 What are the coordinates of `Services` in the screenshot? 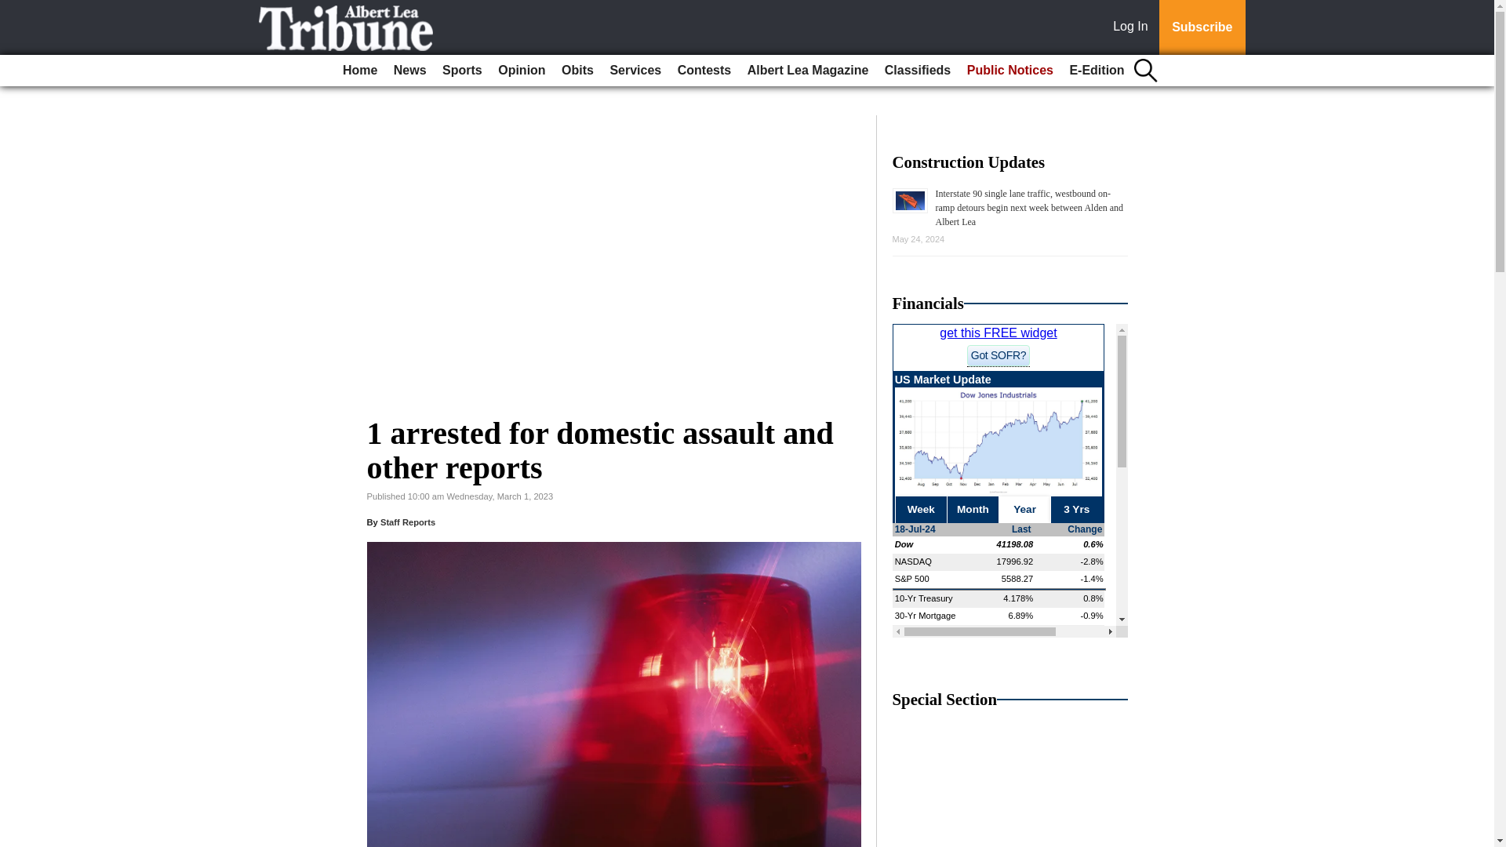 It's located at (635, 71).